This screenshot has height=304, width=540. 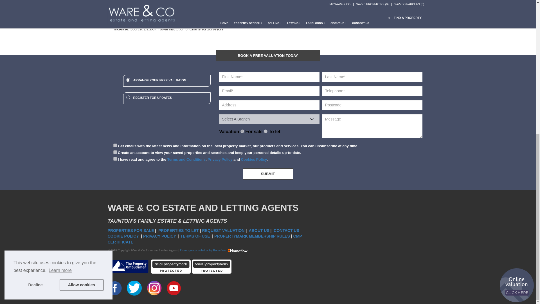 What do you see at coordinates (265, 131) in the screenshot?
I see `lettings` at bounding box center [265, 131].